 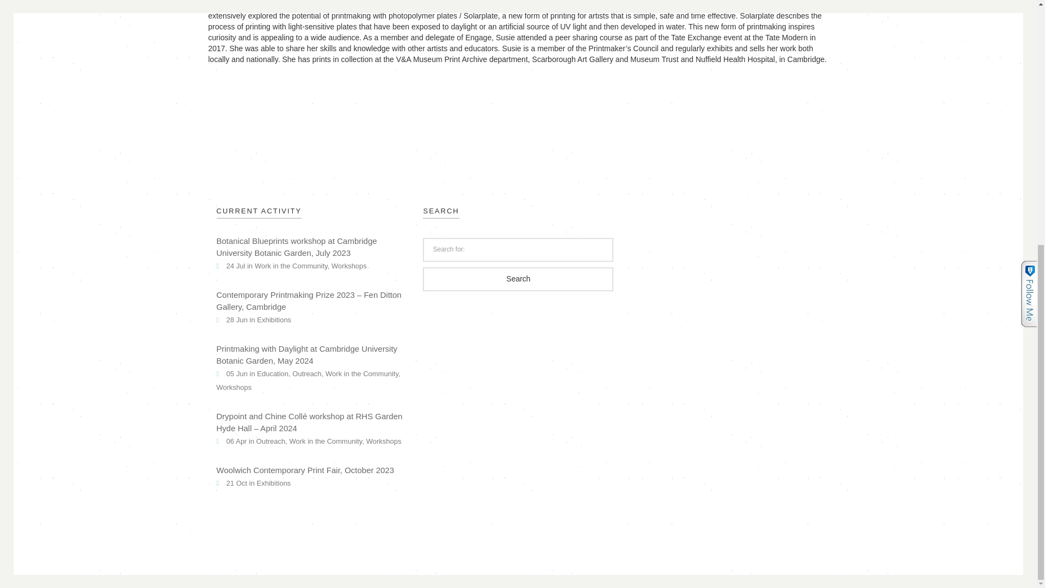 I want to click on Workshops, so click(x=384, y=442).